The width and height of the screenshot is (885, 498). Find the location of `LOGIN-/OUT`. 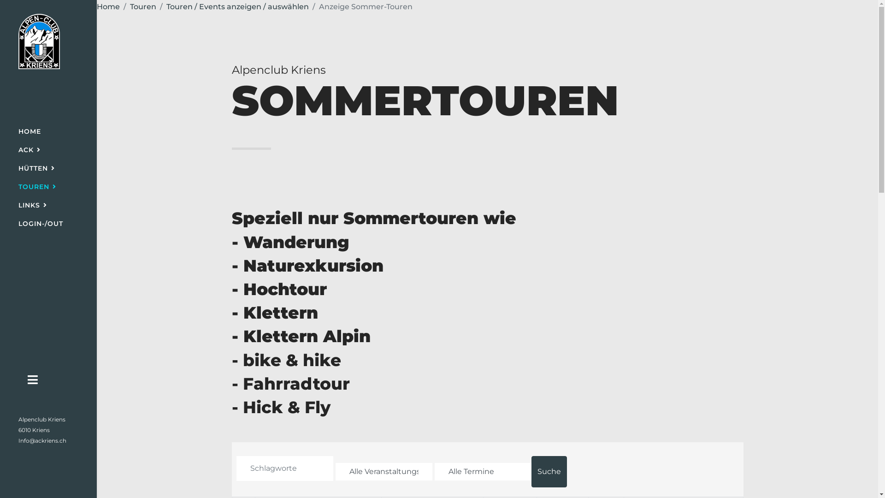

LOGIN-/OUT is located at coordinates (41, 224).